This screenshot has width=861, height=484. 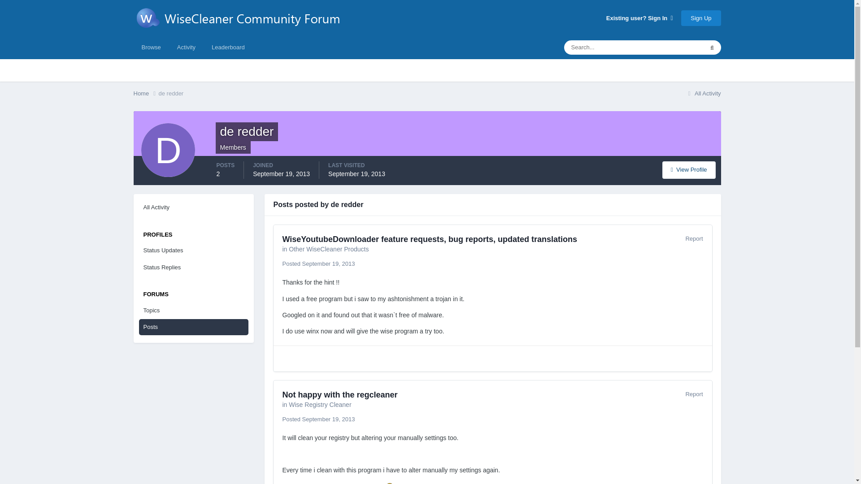 What do you see at coordinates (171, 93) in the screenshot?
I see `de redder` at bounding box center [171, 93].